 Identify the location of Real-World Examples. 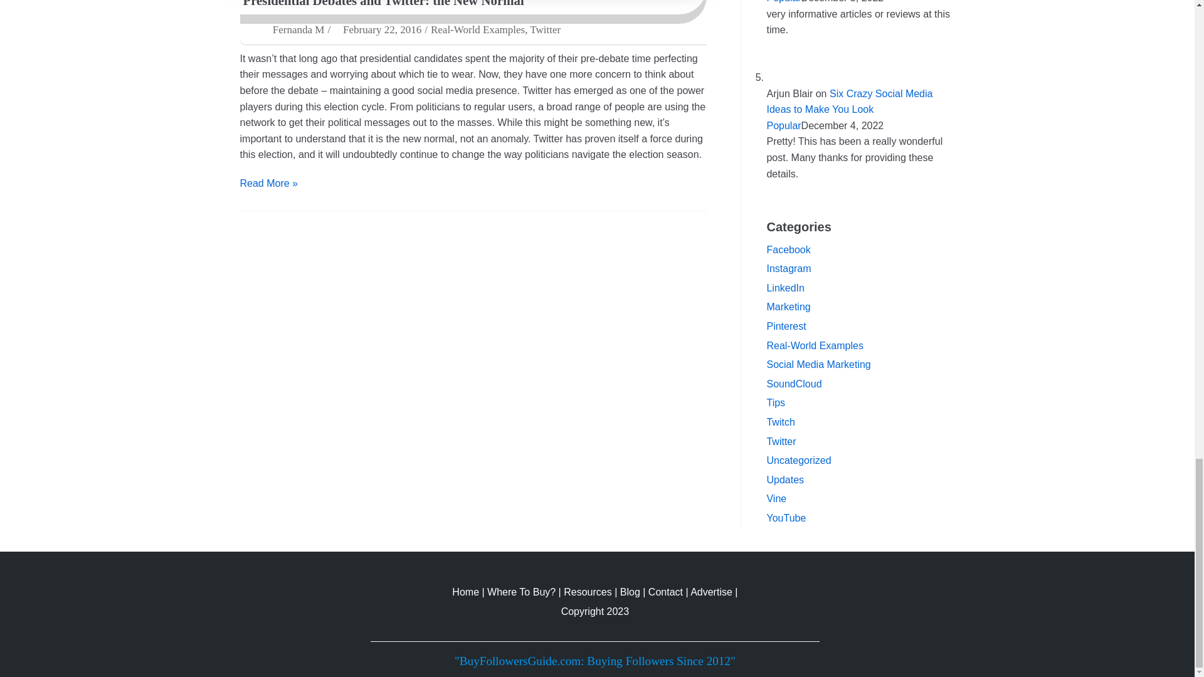
(478, 29).